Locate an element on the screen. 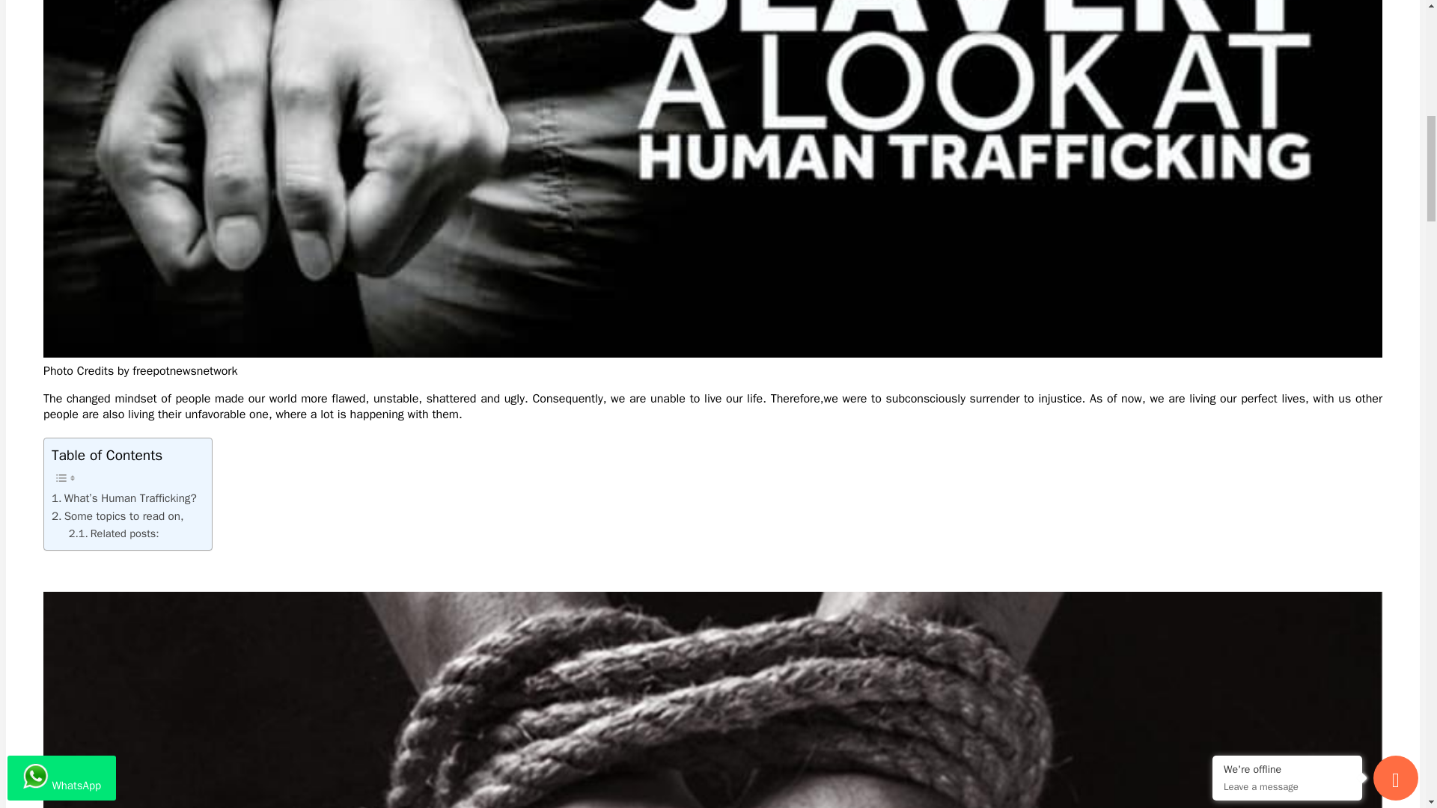 This screenshot has height=808, width=1437. Some topics to read on, is located at coordinates (118, 516).